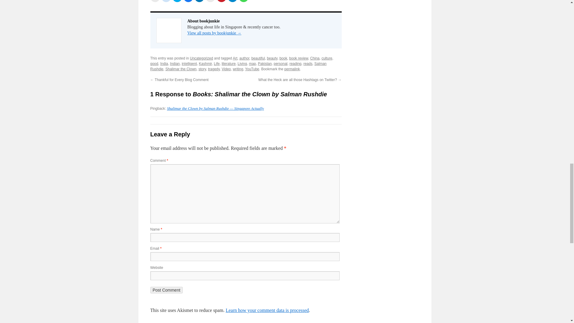 The image size is (574, 323). Describe the element at coordinates (298, 58) in the screenshot. I see `book review` at that location.